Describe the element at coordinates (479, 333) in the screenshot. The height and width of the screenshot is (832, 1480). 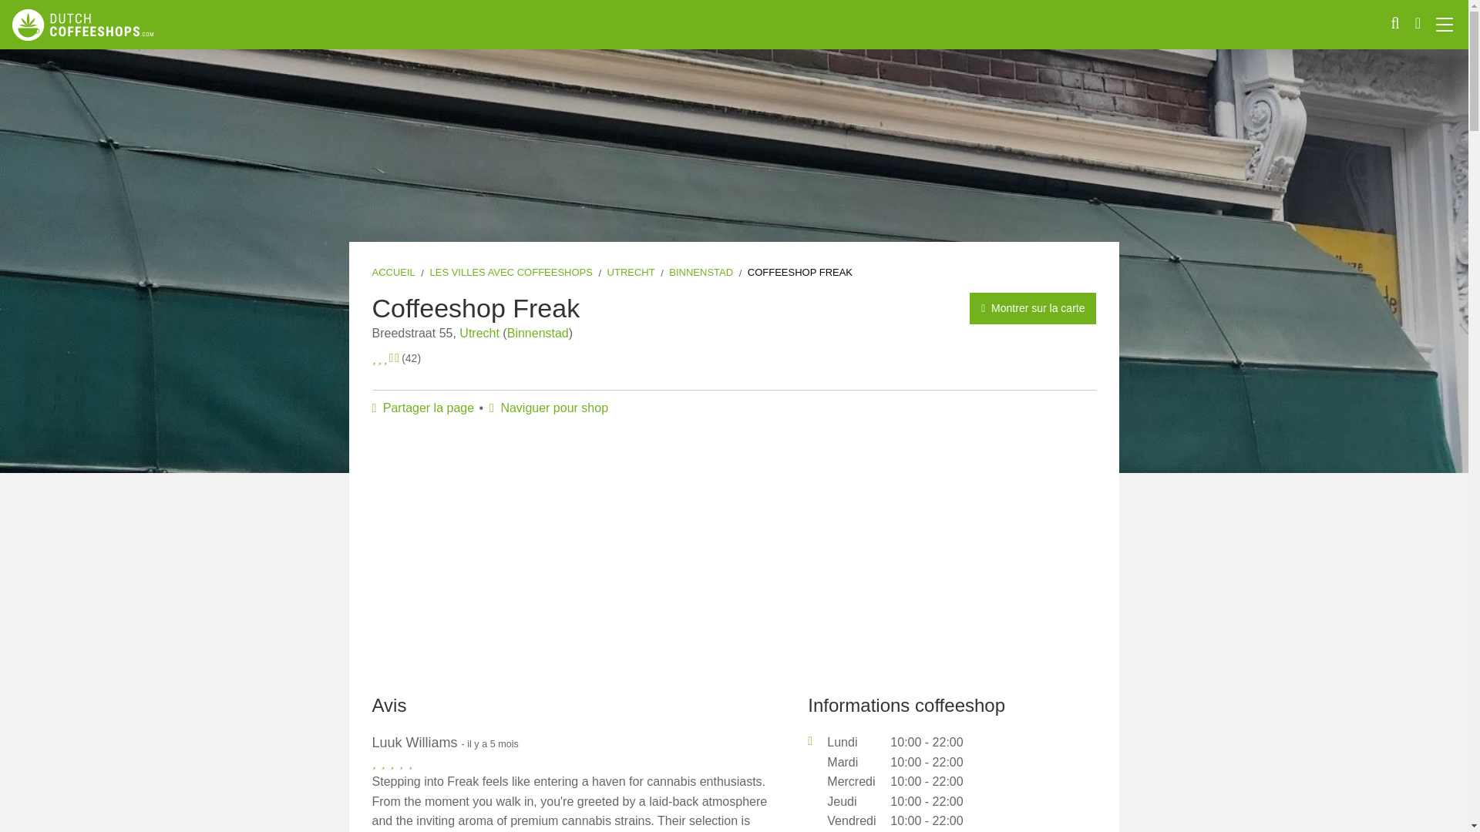
I see `Utrecht` at that location.